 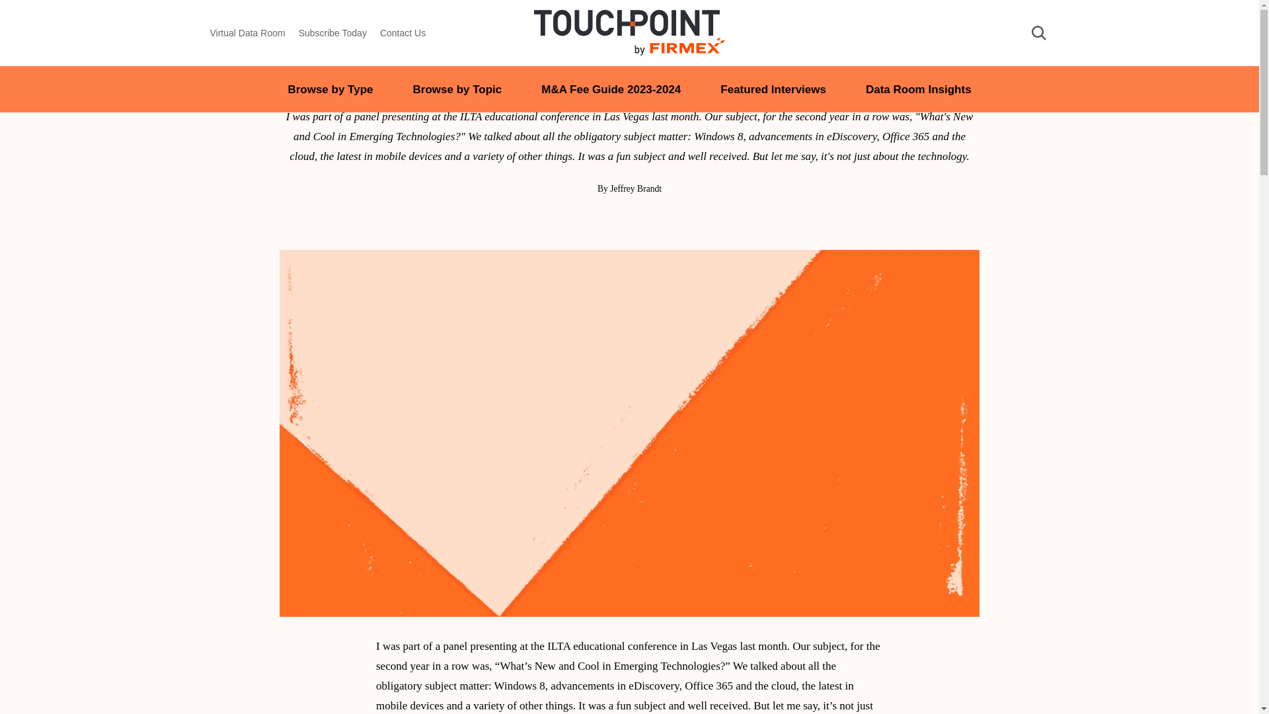 What do you see at coordinates (248, 33) in the screenshot?
I see `Virtual Data Room` at bounding box center [248, 33].